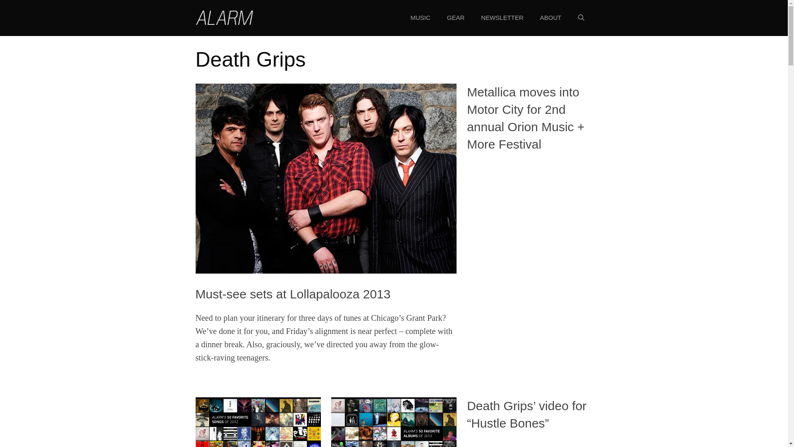 The height and width of the screenshot is (447, 794). What do you see at coordinates (456, 18) in the screenshot?
I see `GEAR` at bounding box center [456, 18].